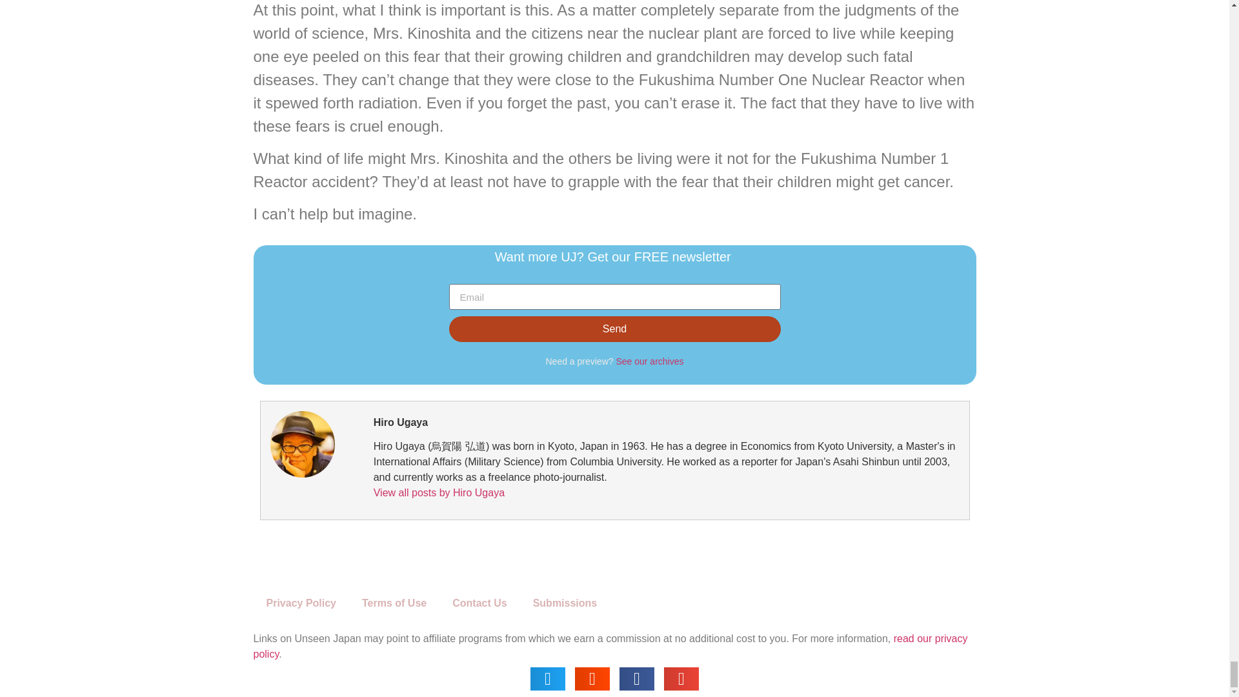  What do you see at coordinates (394, 603) in the screenshot?
I see `Terms of Use` at bounding box center [394, 603].